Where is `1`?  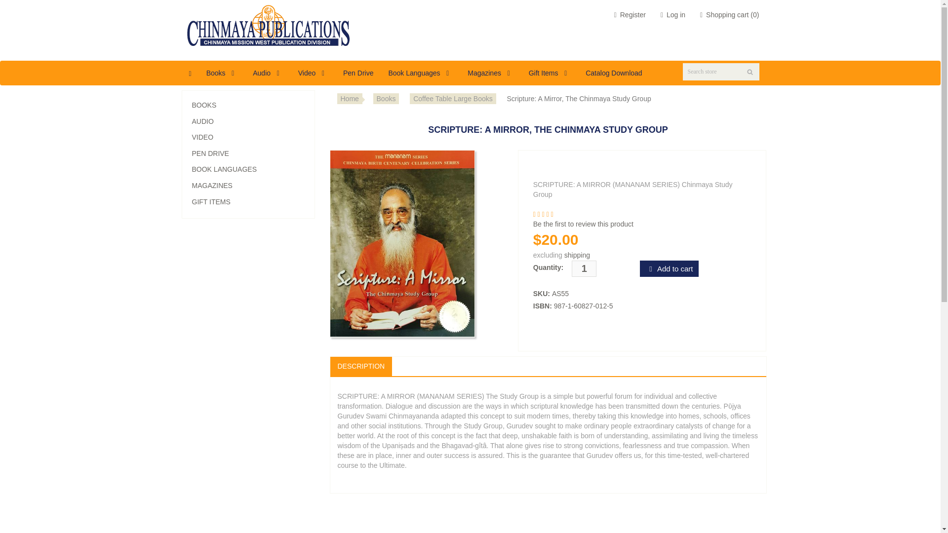 1 is located at coordinates (584, 268).